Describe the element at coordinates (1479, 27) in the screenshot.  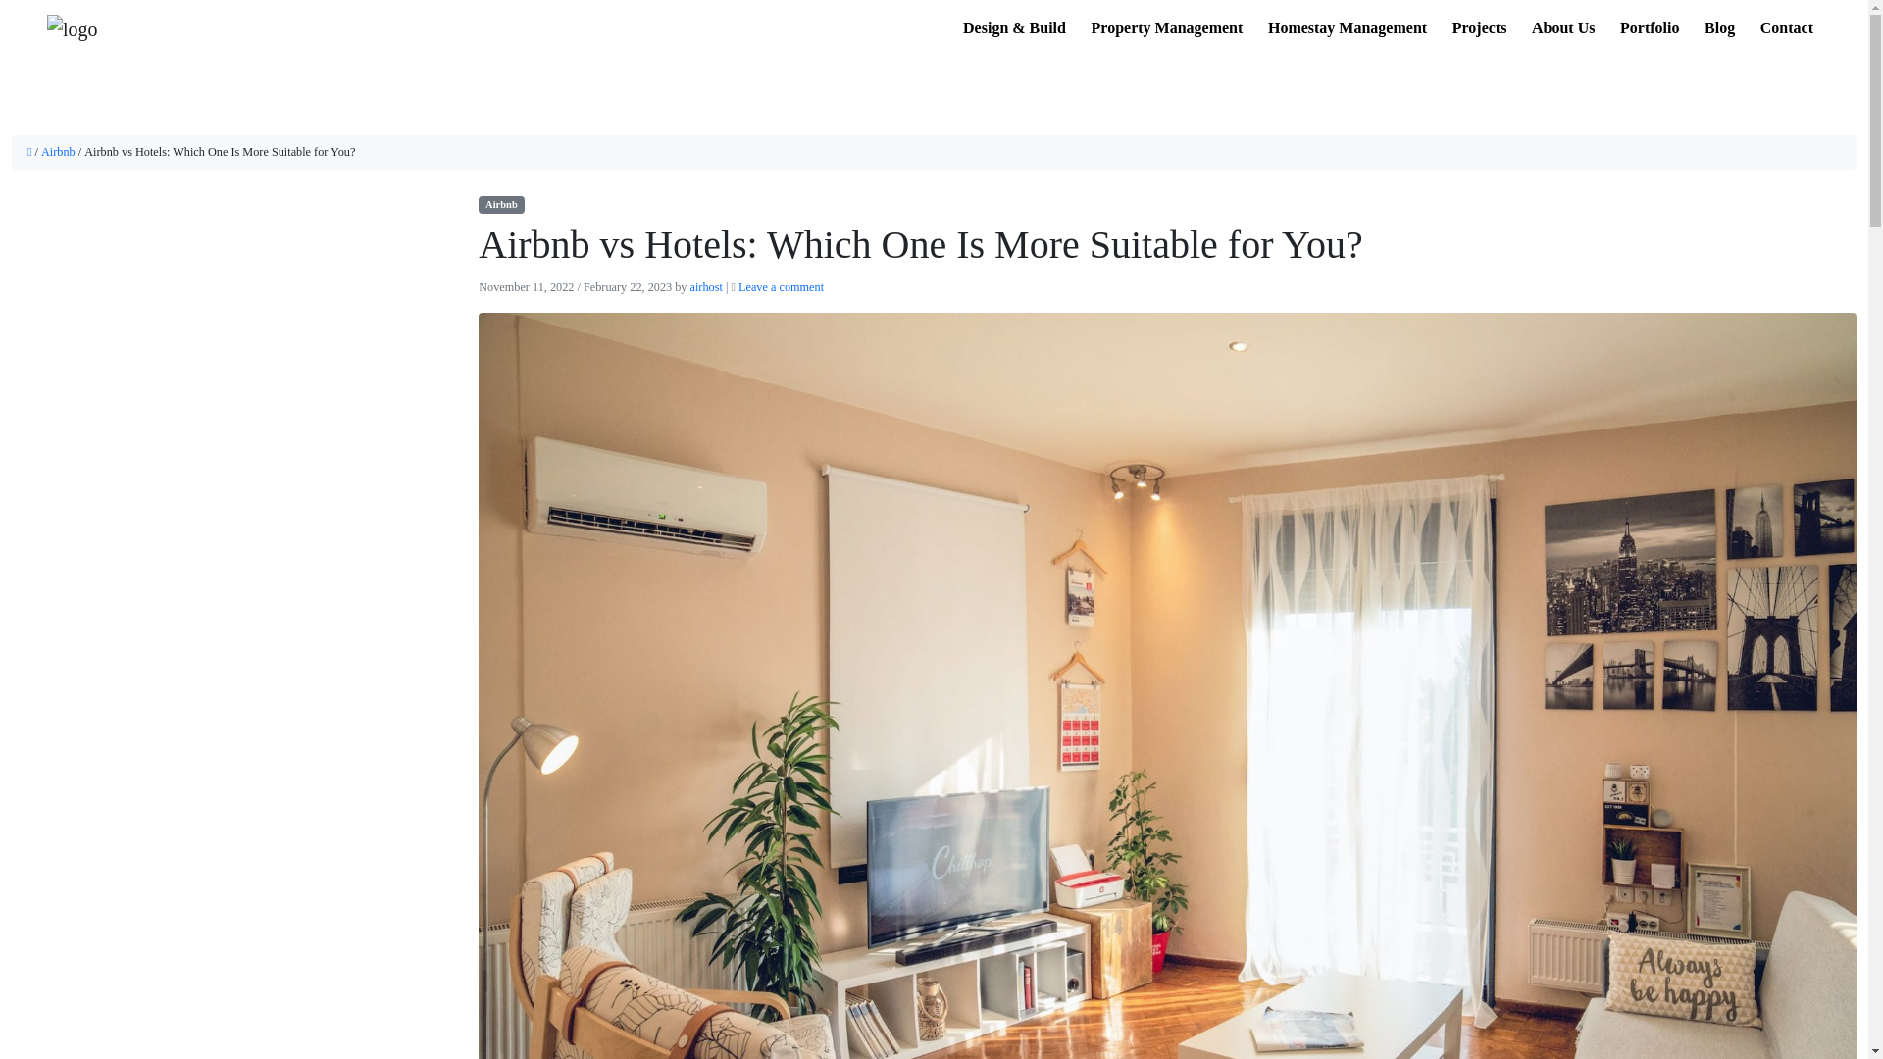
I see `Projects` at that location.